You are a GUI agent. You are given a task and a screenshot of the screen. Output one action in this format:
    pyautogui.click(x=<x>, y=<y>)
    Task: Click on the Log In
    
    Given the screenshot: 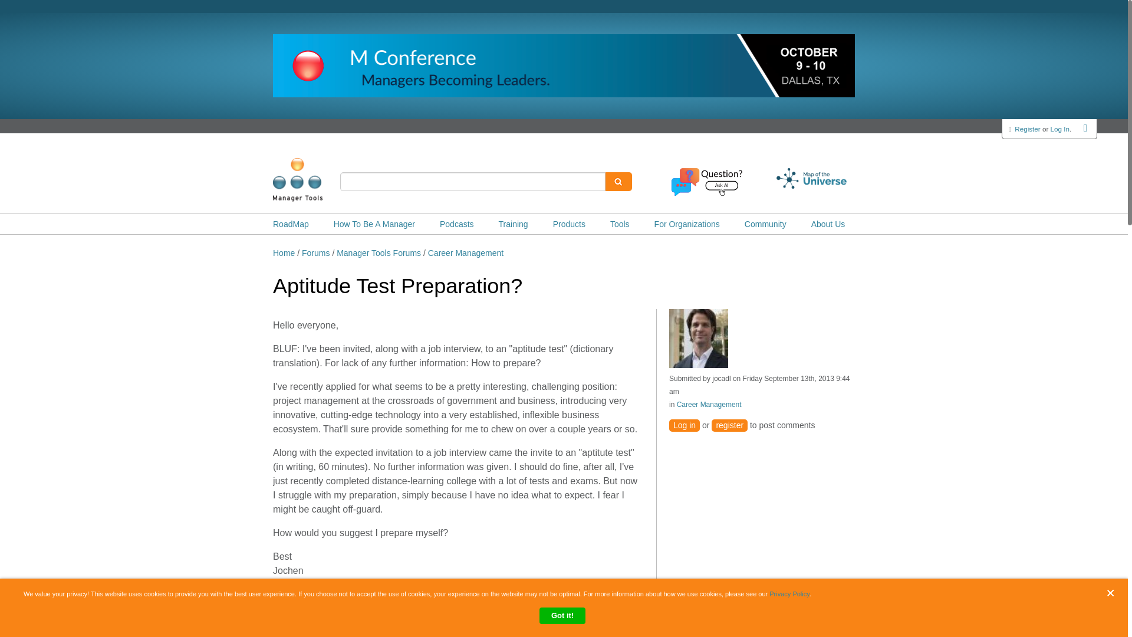 What is the action you would take?
    pyautogui.click(x=1060, y=129)
    